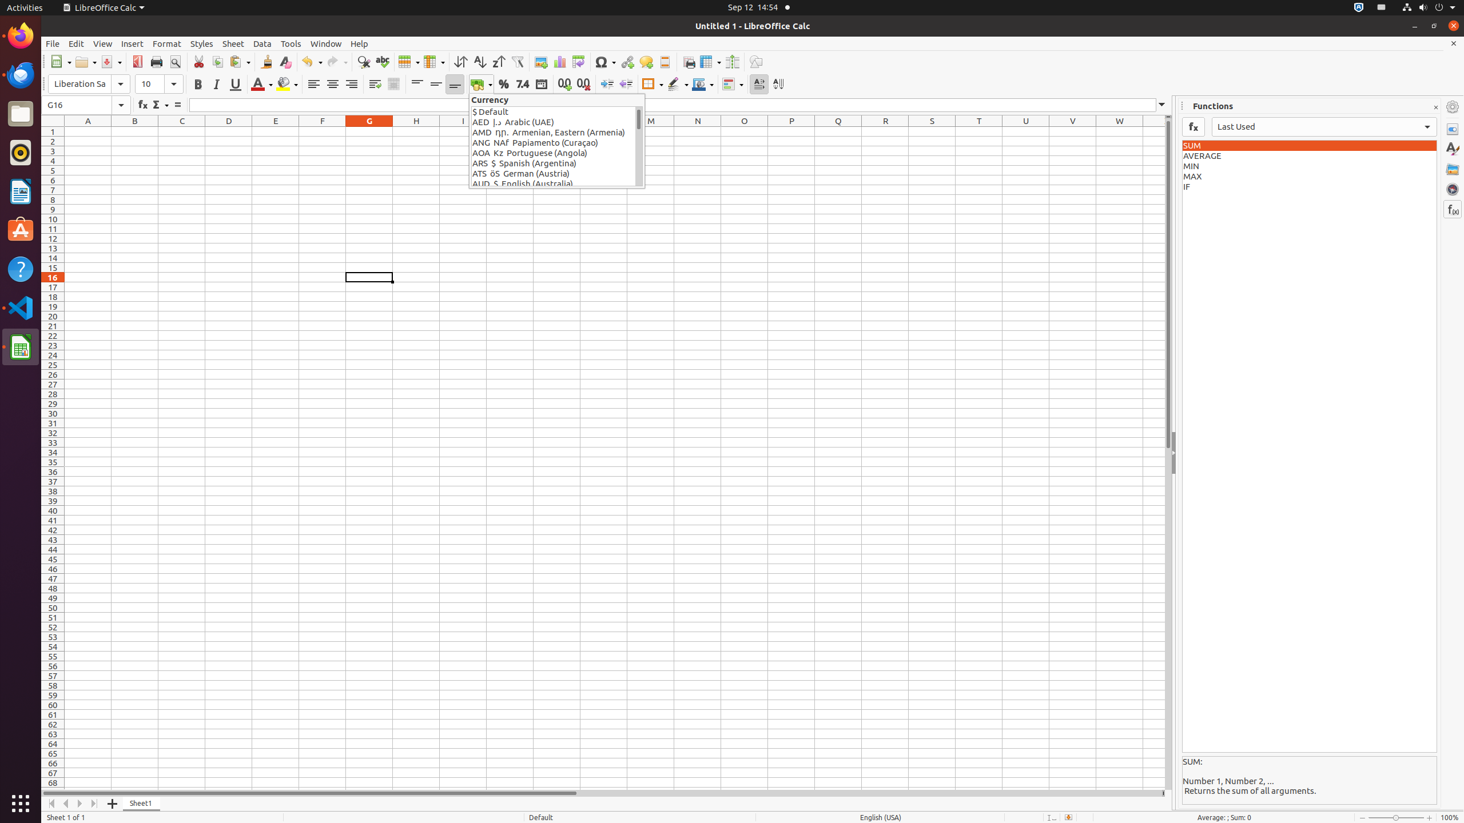 The width and height of the screenshot is (1464, 823). Describe the element at coordinates (602, 793) in the screenshot. I see `Horizontal scroll bar` at that location.